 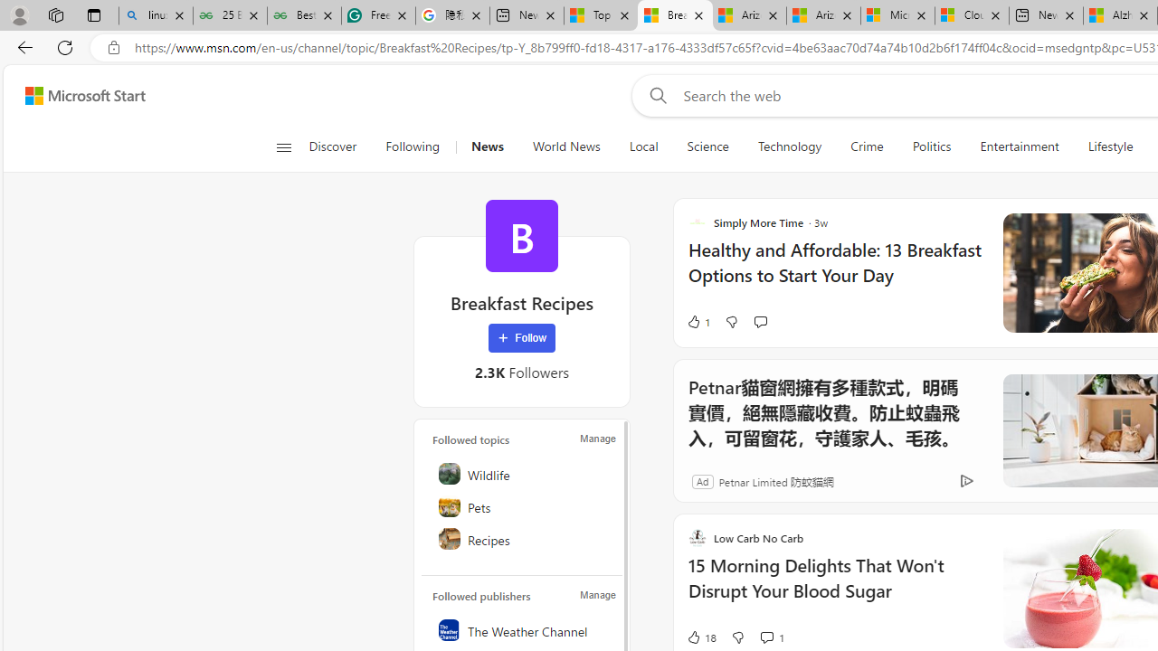 I want to click on Free AI Writing Assistance for Students | Grammarly, so click(x=378, y=16).